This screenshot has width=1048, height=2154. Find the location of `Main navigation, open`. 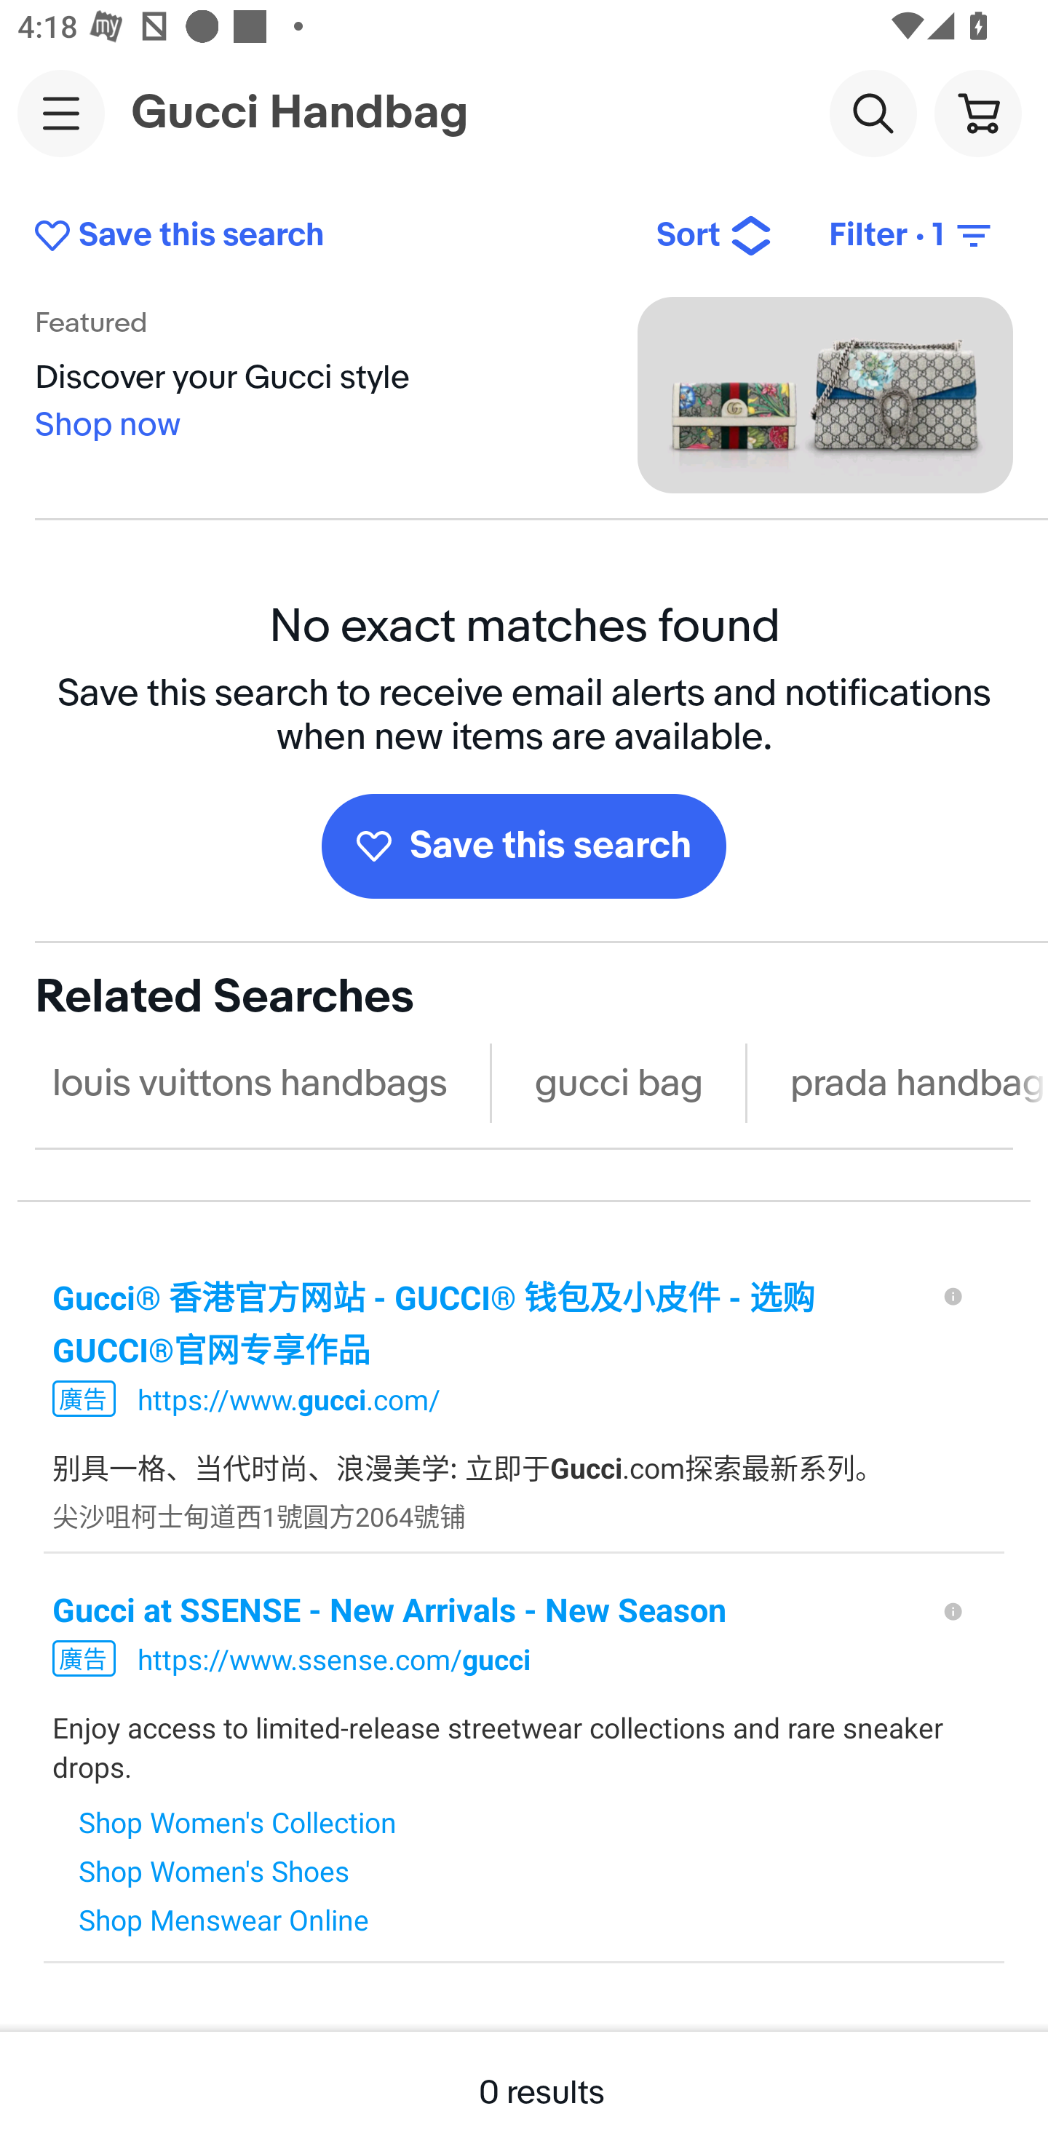

Main navigation, open is located at coordinates (61, 113).